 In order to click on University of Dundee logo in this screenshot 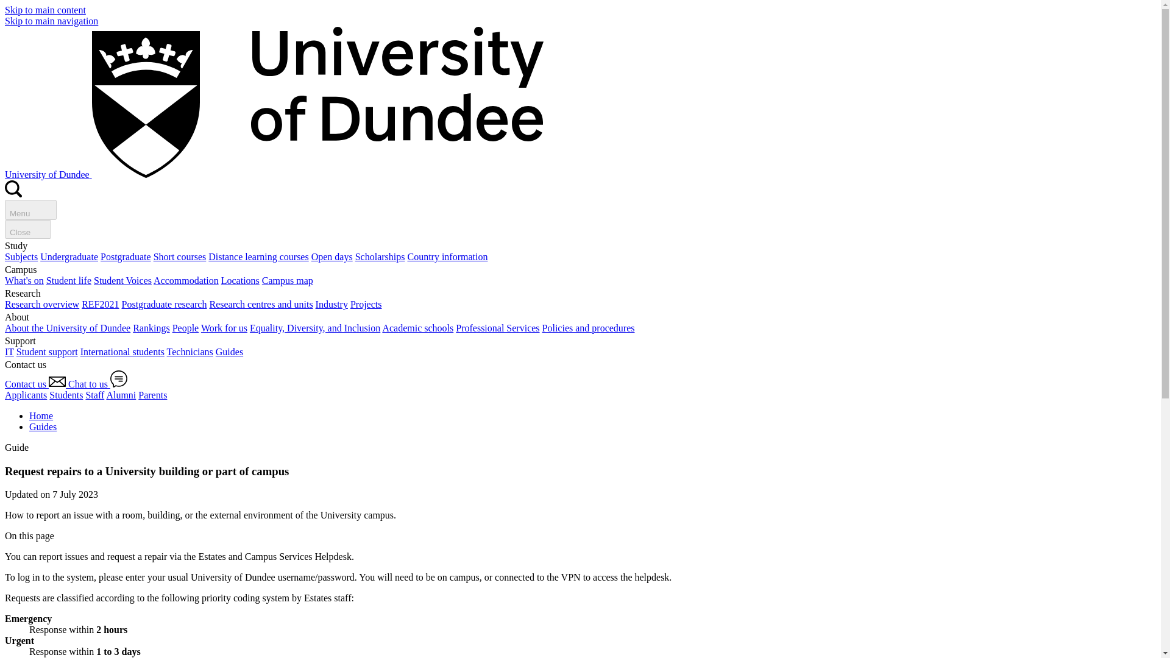, I will do `click(318, 102)`.